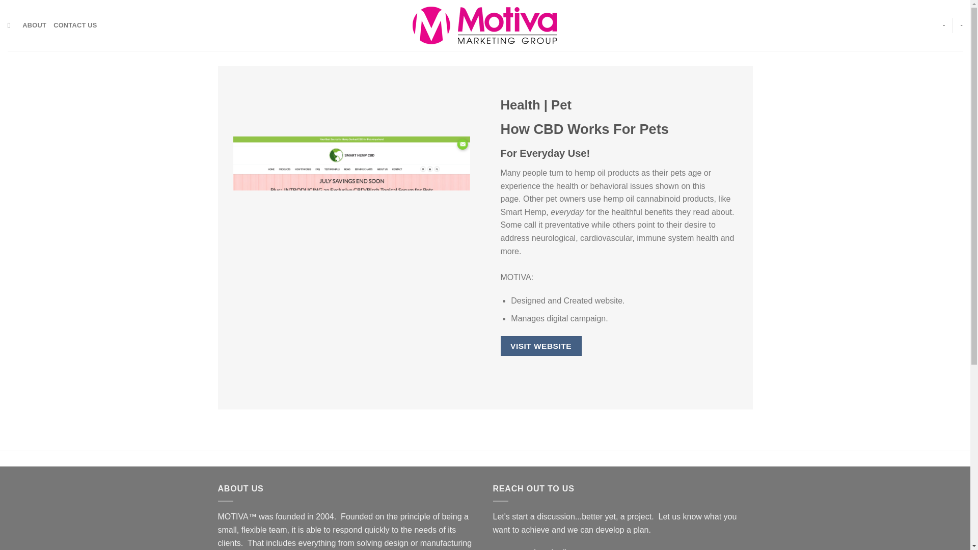 This screenshot has height=550, width=978. What do you see at coordinates (75, 25) in the screenshot?
I see `CONTACT US` at bounding box center [75, 25].